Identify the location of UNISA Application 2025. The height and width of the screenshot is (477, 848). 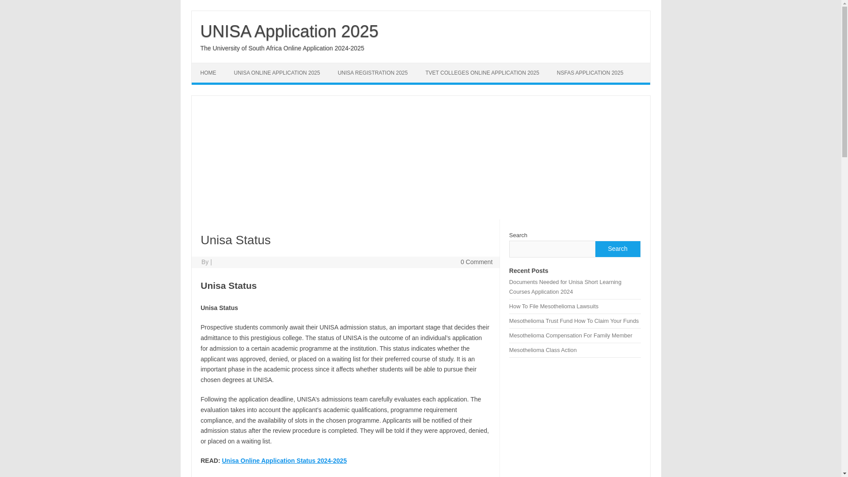
(290, 31).